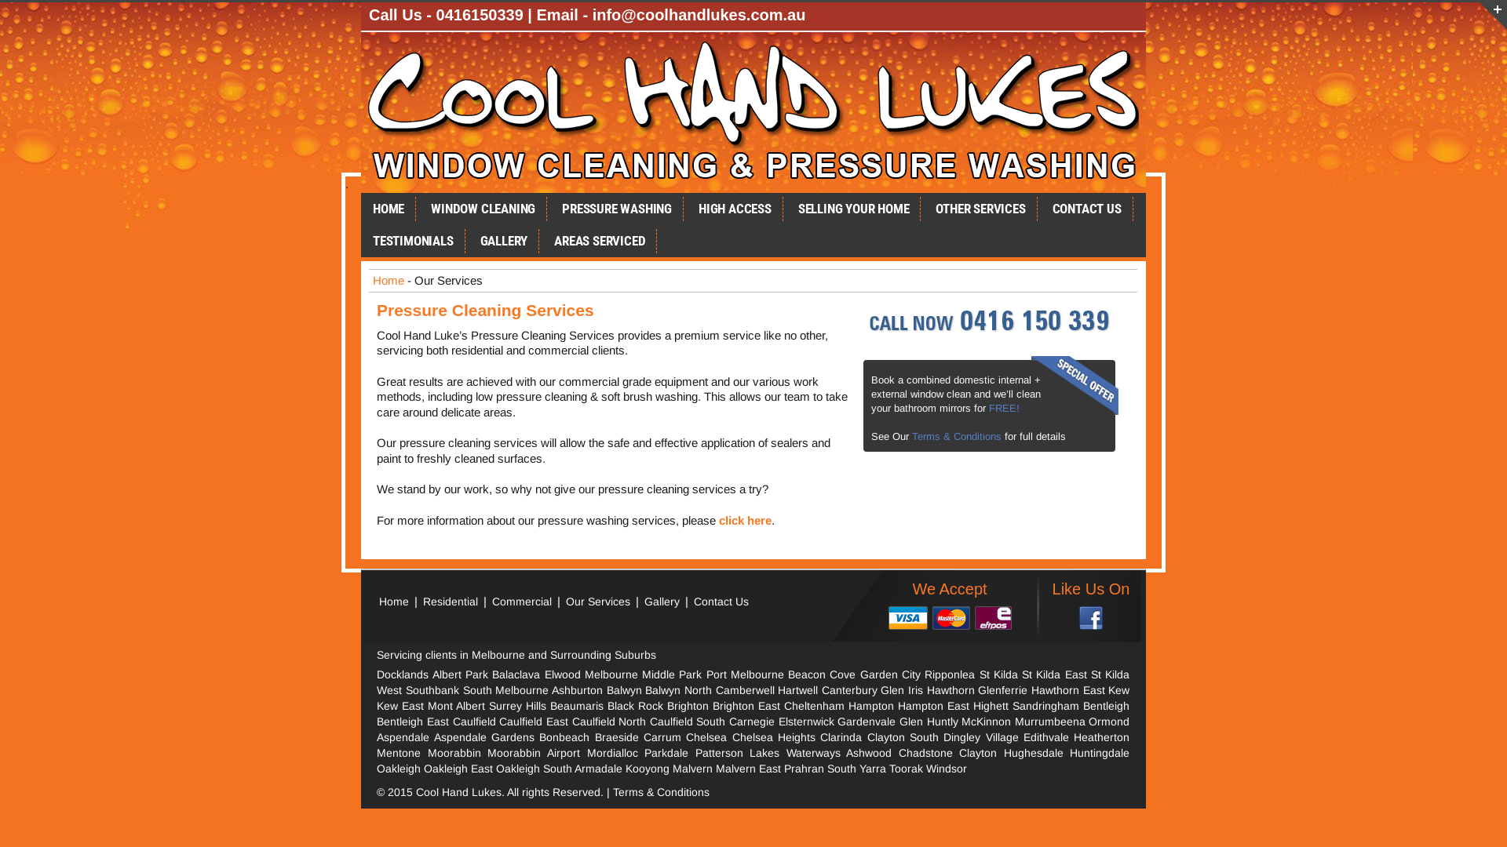  Describe the element at coordinates (522, 690) in the screenshot. I see `Melbourne` at that location.